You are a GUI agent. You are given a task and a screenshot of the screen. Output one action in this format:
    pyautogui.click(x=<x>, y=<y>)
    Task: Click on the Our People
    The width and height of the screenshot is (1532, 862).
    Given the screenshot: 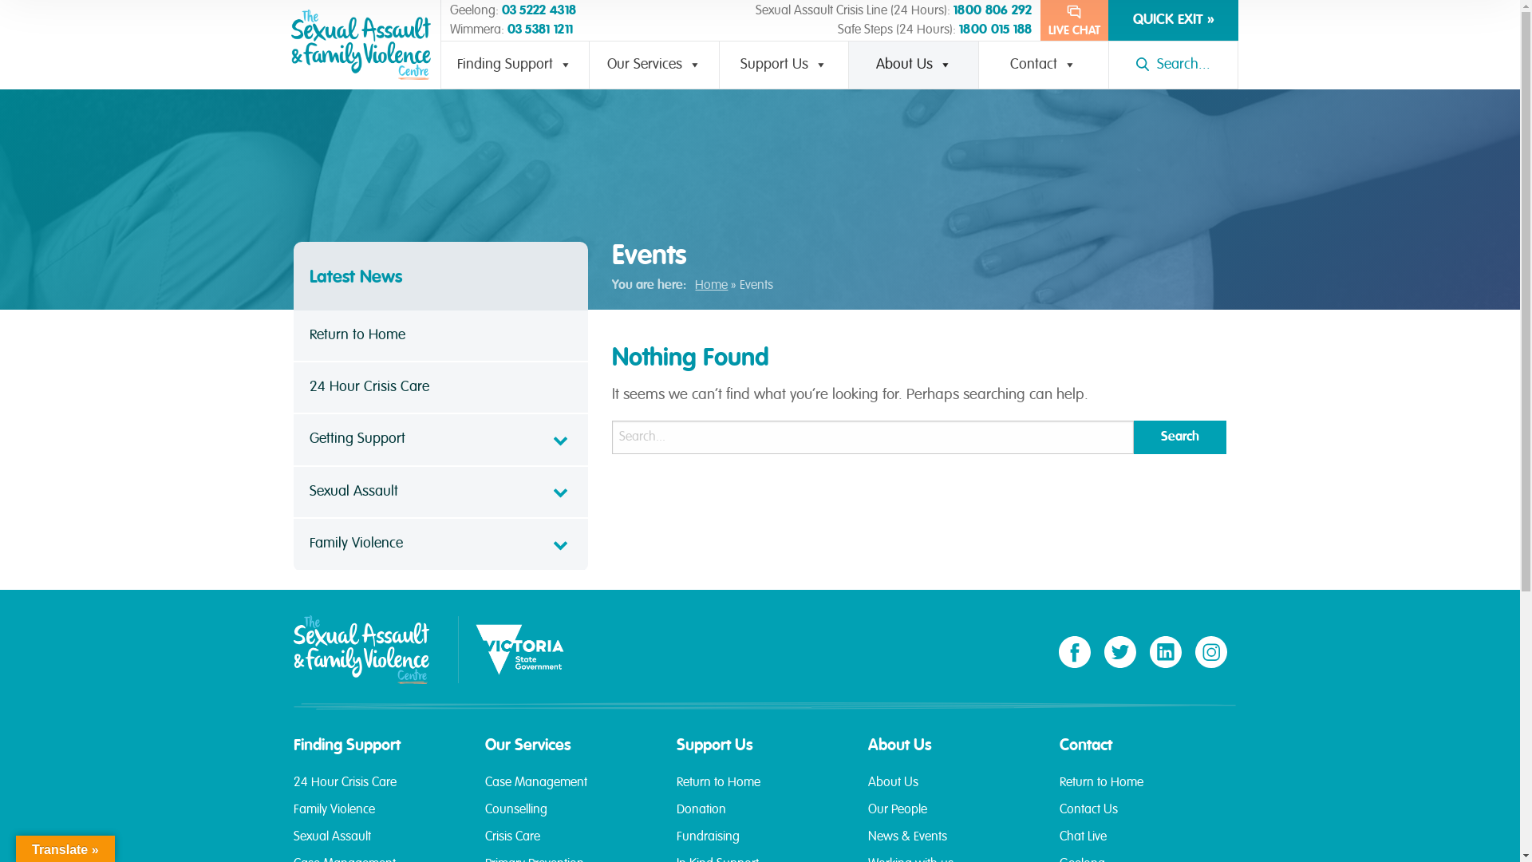 What is the action you would take?
    pyautogui.click(x=952, y=817)
    